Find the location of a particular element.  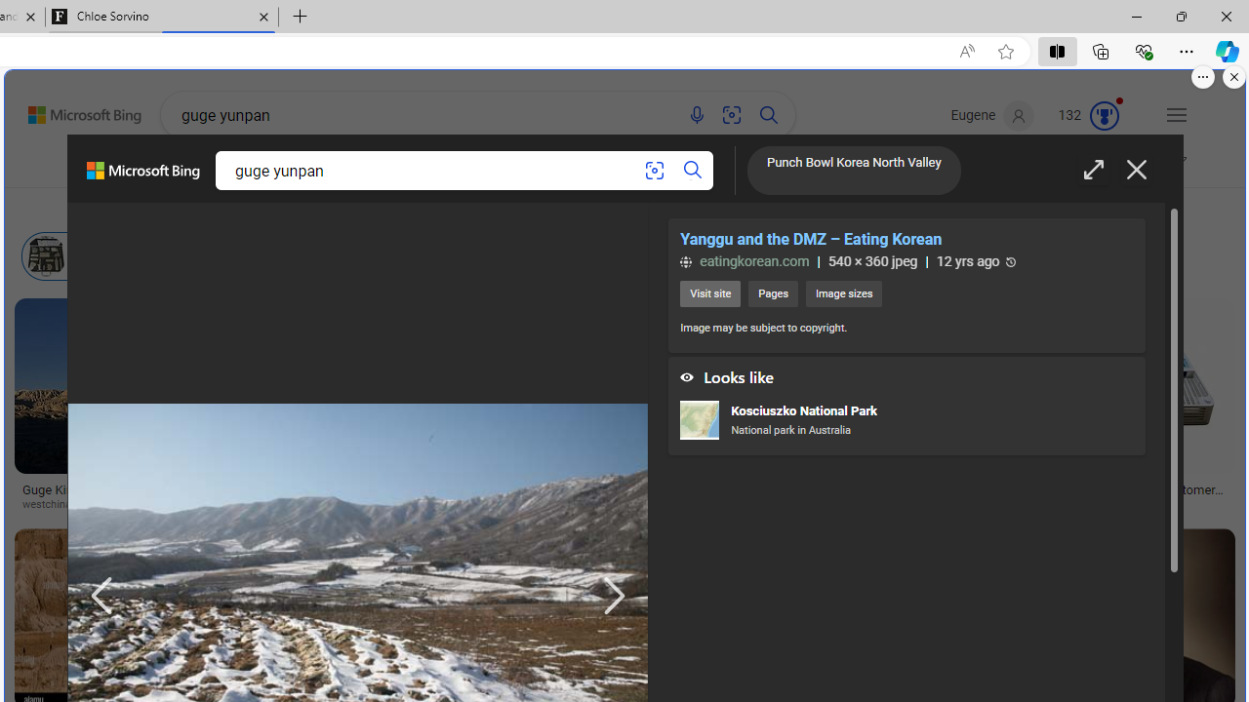

SEARCH is located at coordinates (215, 166).